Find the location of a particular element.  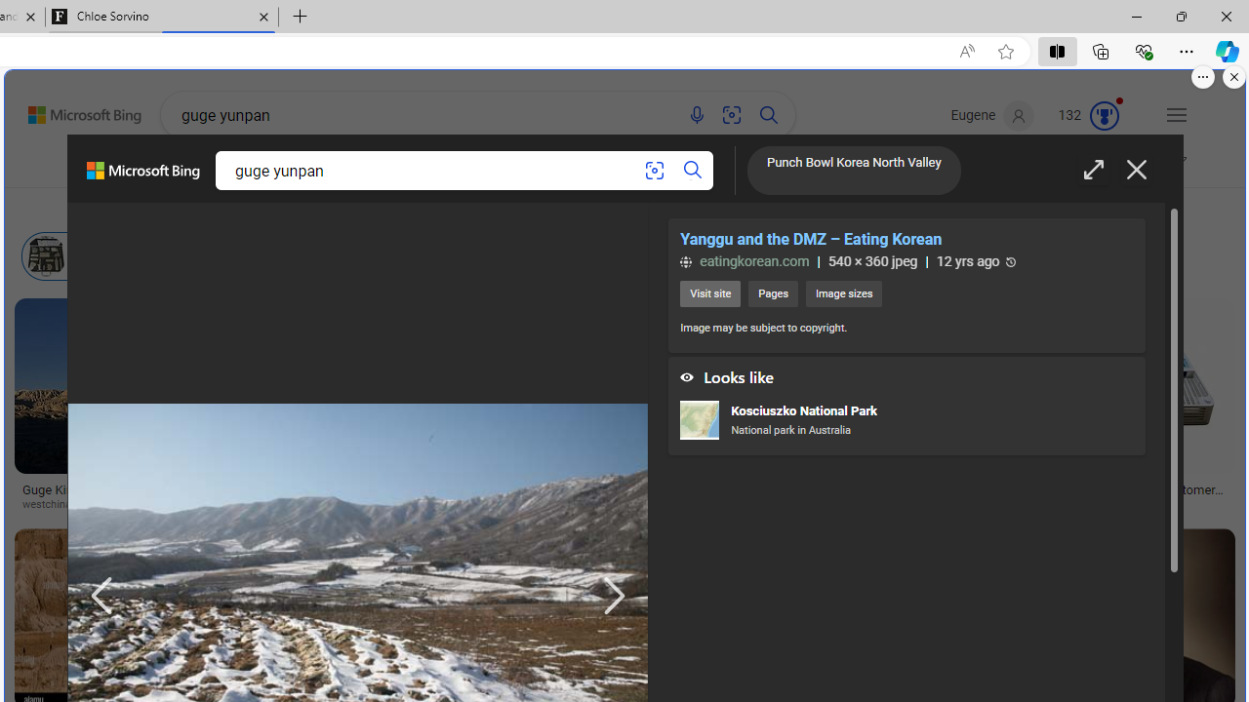

SEARCH is located at coordinates (215, 166).